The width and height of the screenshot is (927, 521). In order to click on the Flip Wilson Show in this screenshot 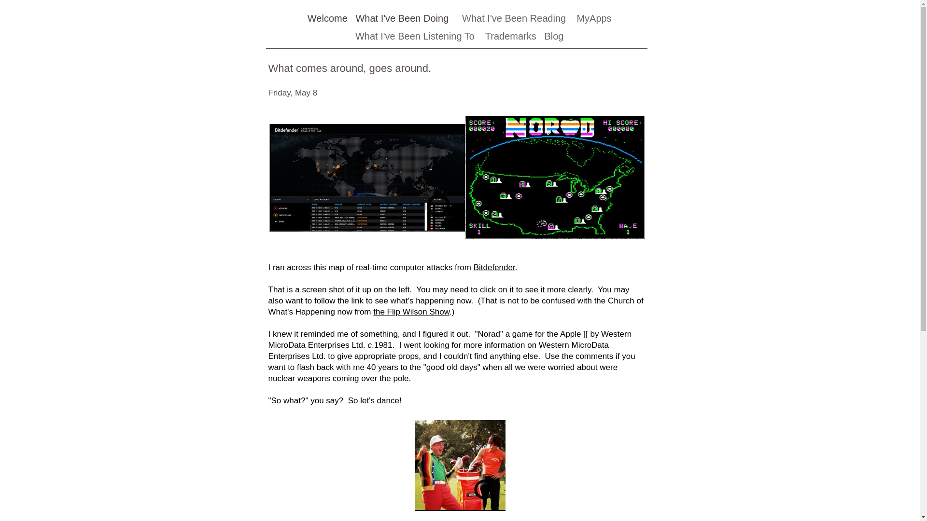, I will do `click(411, 312)`.